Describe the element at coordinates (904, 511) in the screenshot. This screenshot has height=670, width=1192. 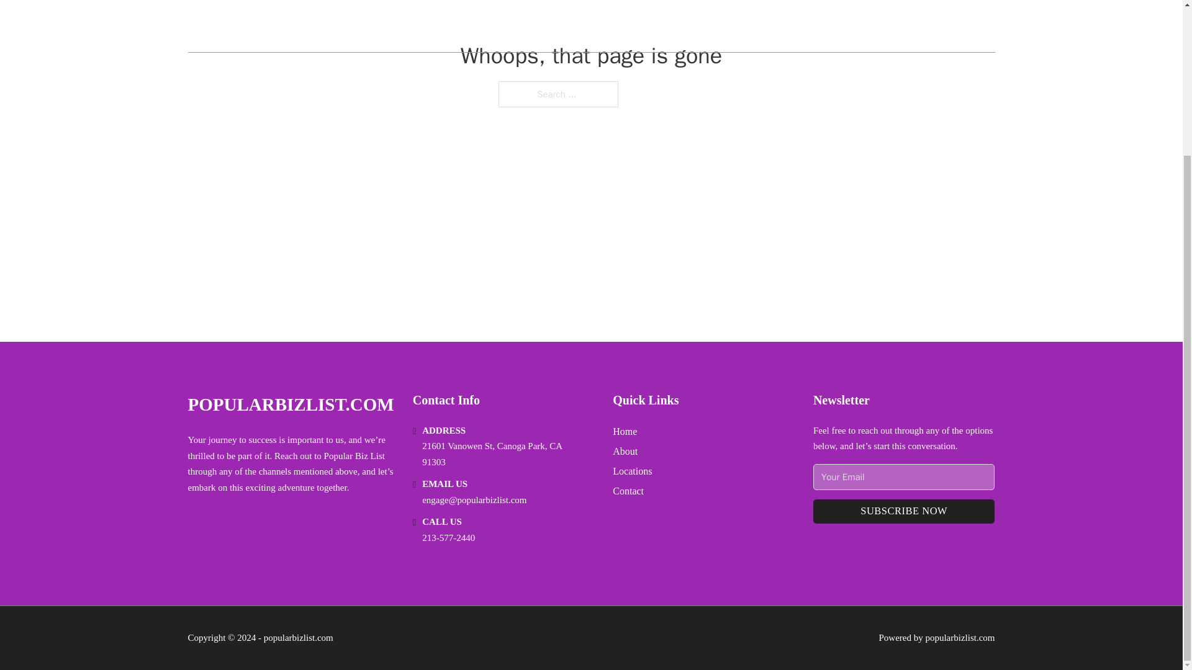
I see `SUBSCRIBE NOW` at that location.